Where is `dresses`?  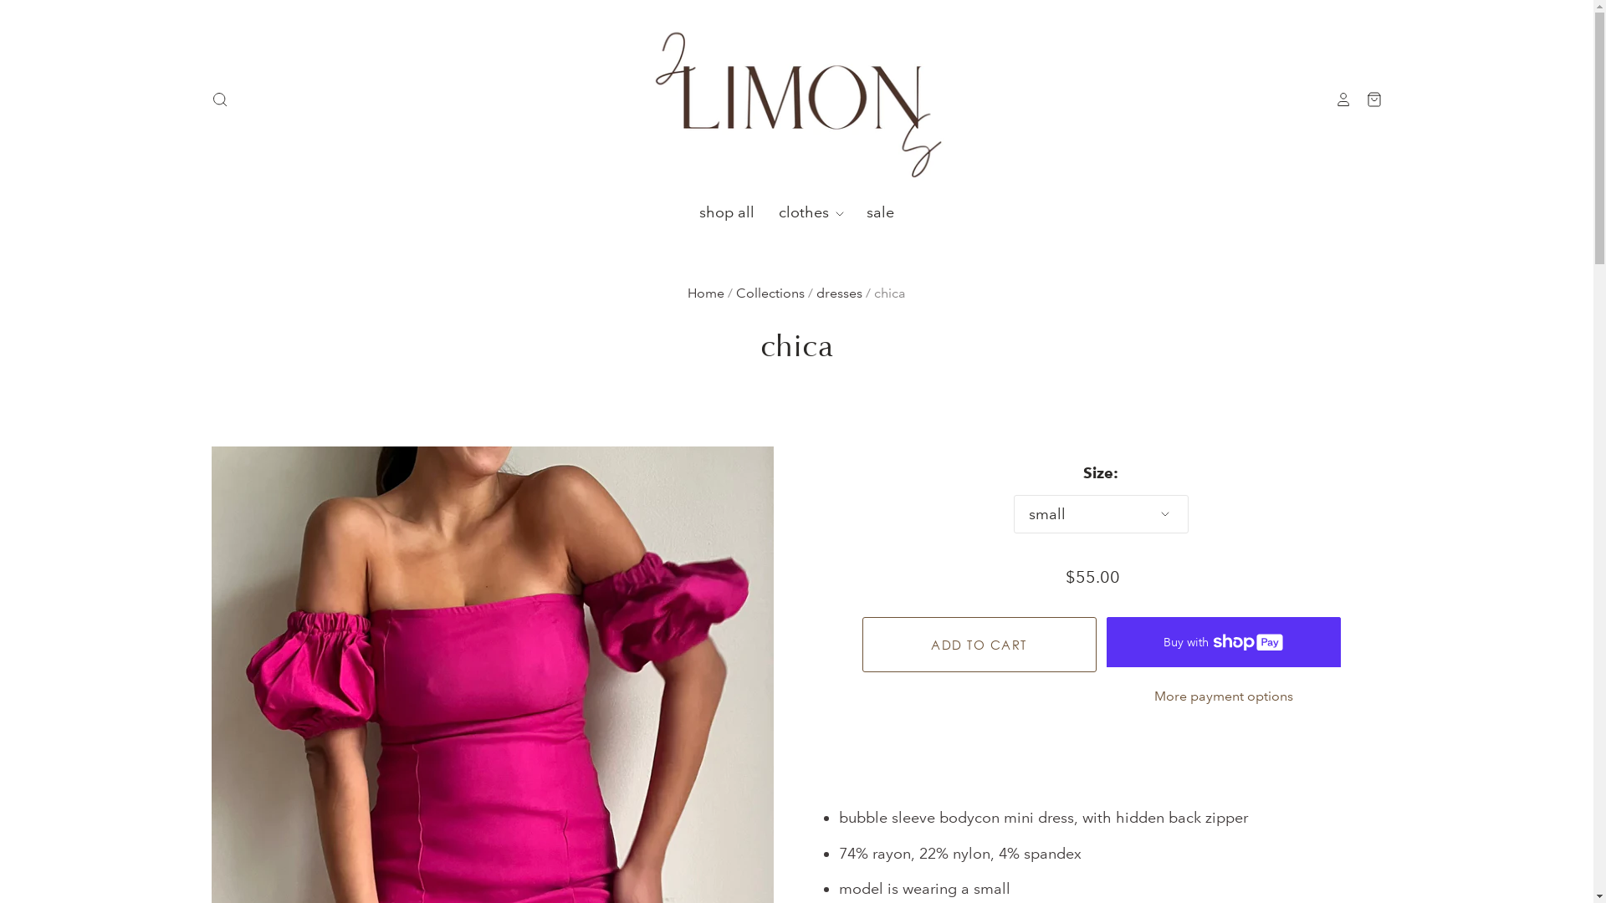 dresses is located at coordinates (840, 293).